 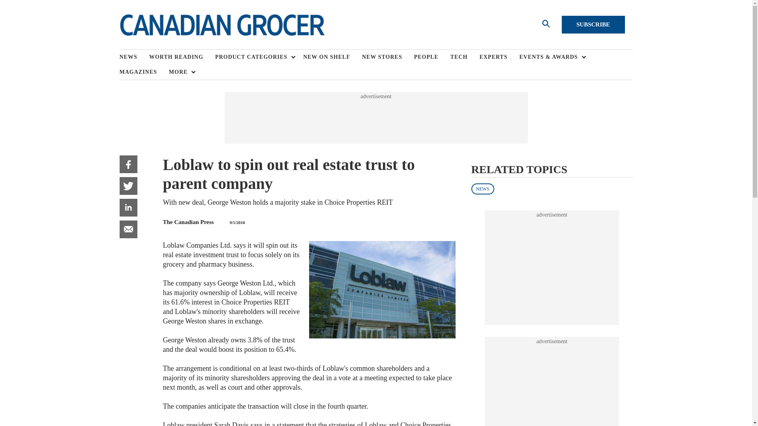 I want to click on 3rd party ad content, so click(x=552, y=267).